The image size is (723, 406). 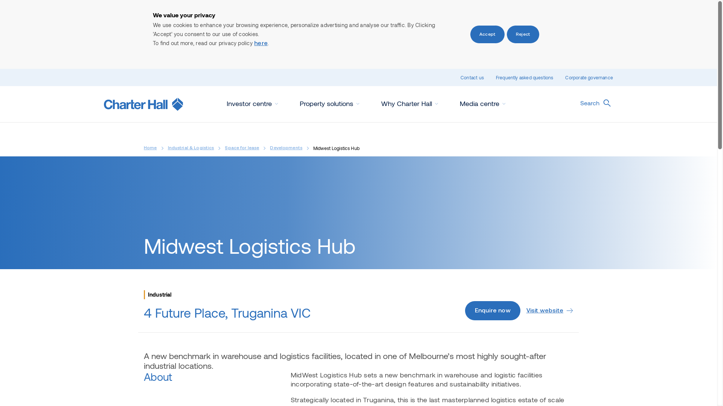 I want to click on Enquire now, so click(x=493, y=311).